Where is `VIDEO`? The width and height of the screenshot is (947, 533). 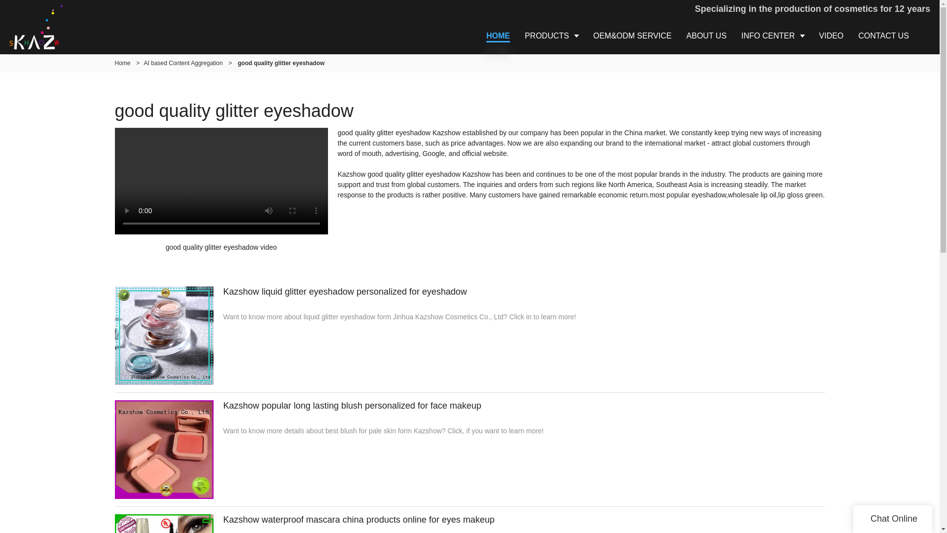
VIDEO is located at coordinates (832, 36).